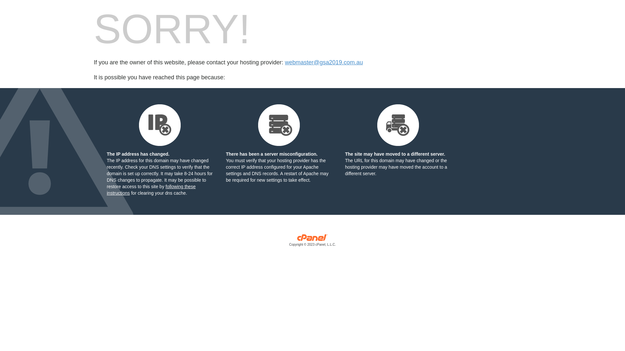 The image size is (625, 351). Describe the element at coordinates (151, 190) in the screenshot. I see `following these instructions` at that location.